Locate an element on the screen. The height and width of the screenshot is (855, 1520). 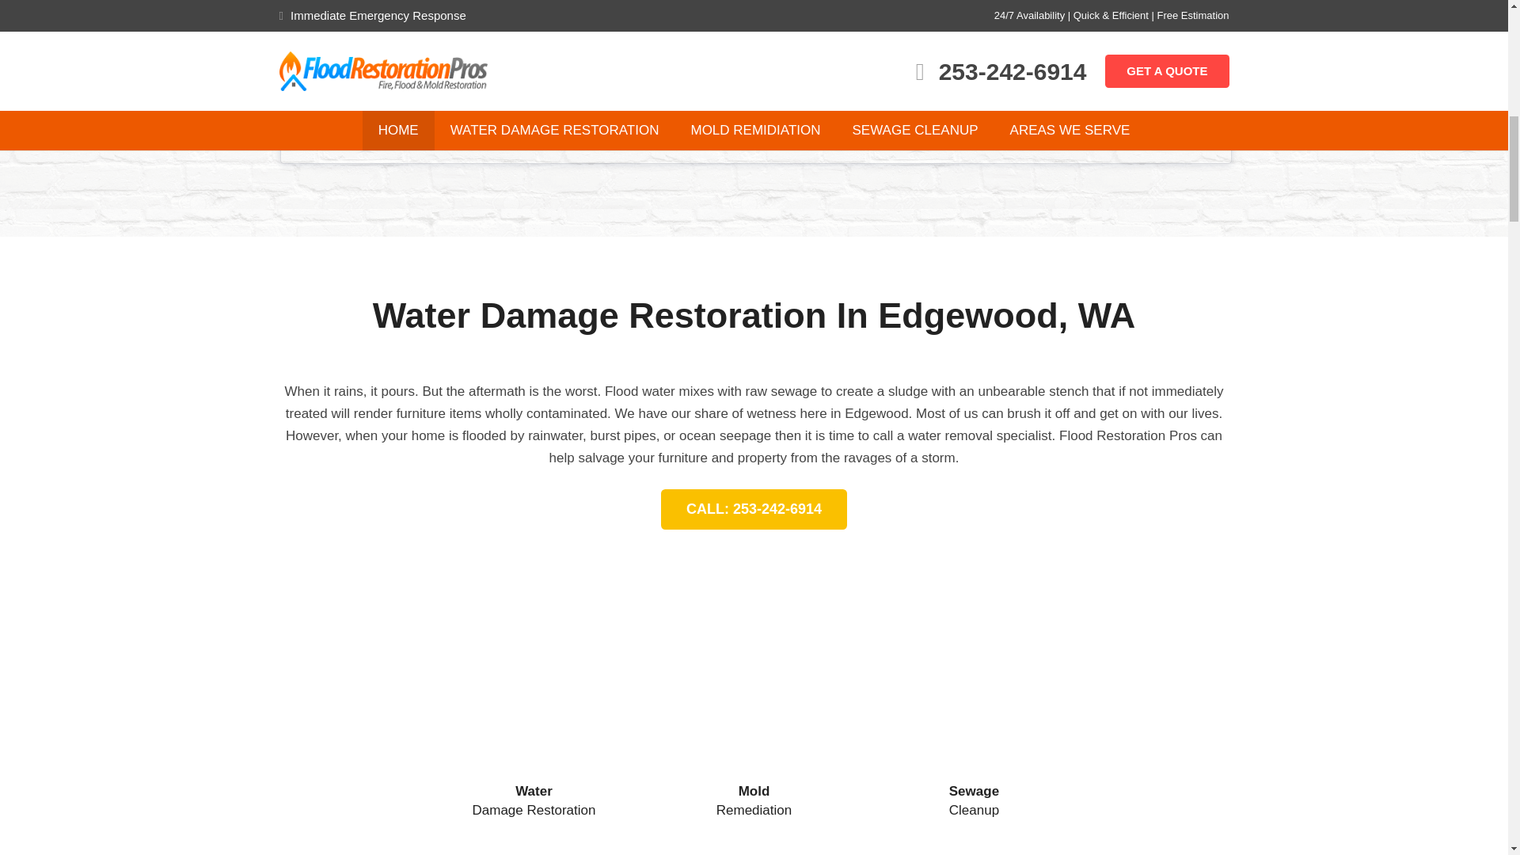
Back to top is located at coordinates (1476, 36).